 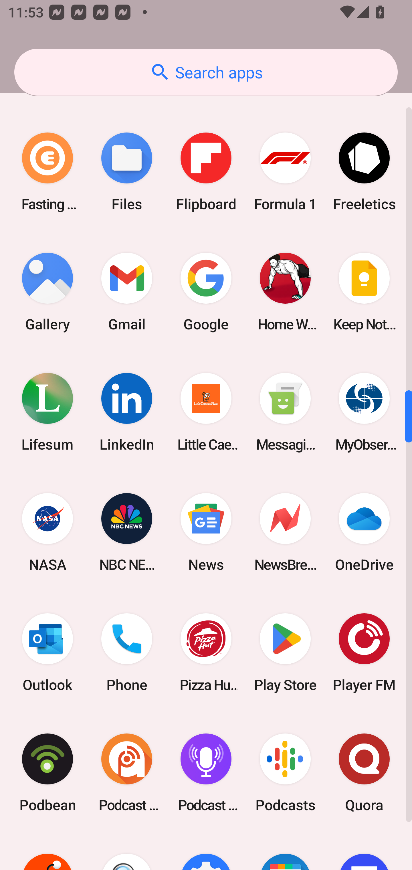 I want to click on Outlook, so click(x=47, y=652).